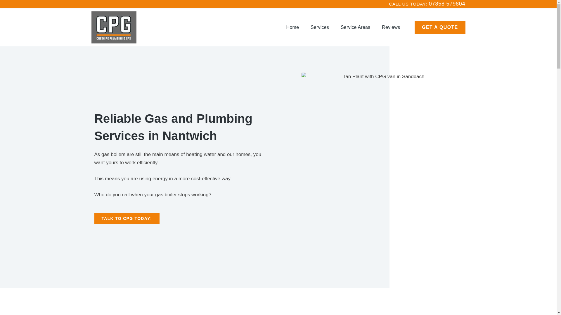  What do you see at coordinates (292, 27) in the screenshot?
I see `Home` at bounding box center [292, 27].